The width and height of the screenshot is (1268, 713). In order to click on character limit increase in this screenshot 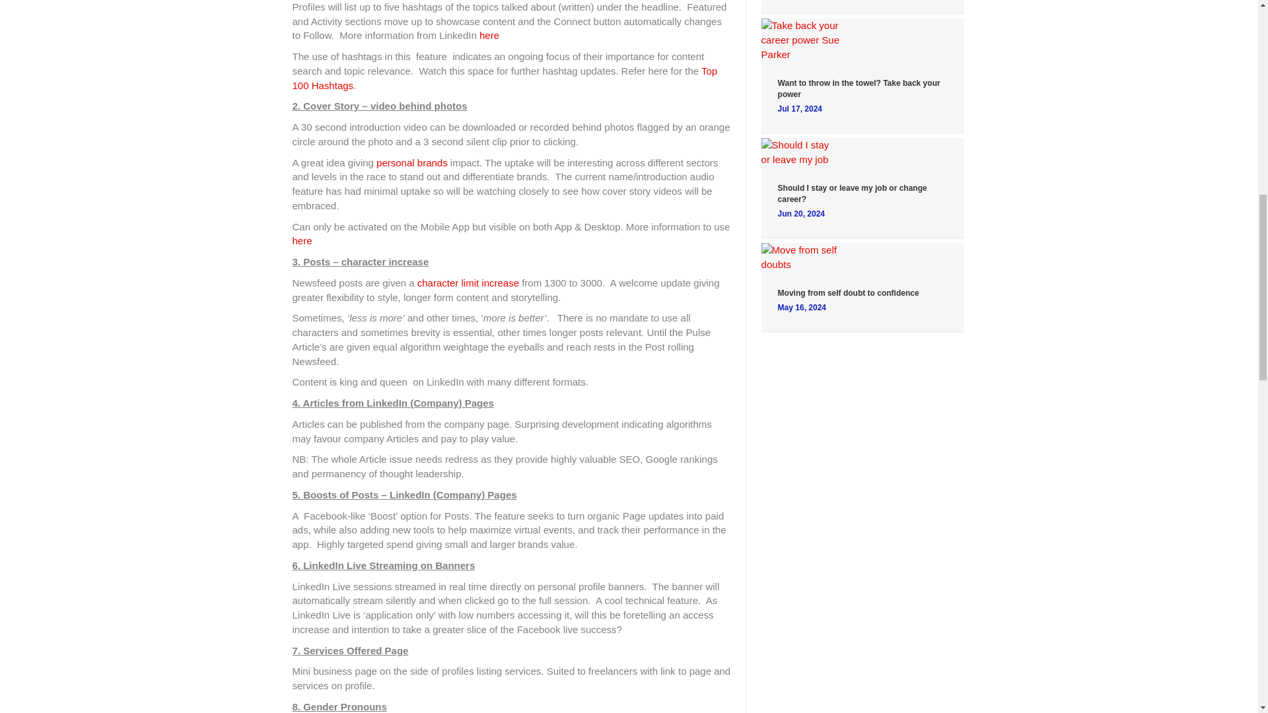, I will do `click(468, 283)`.